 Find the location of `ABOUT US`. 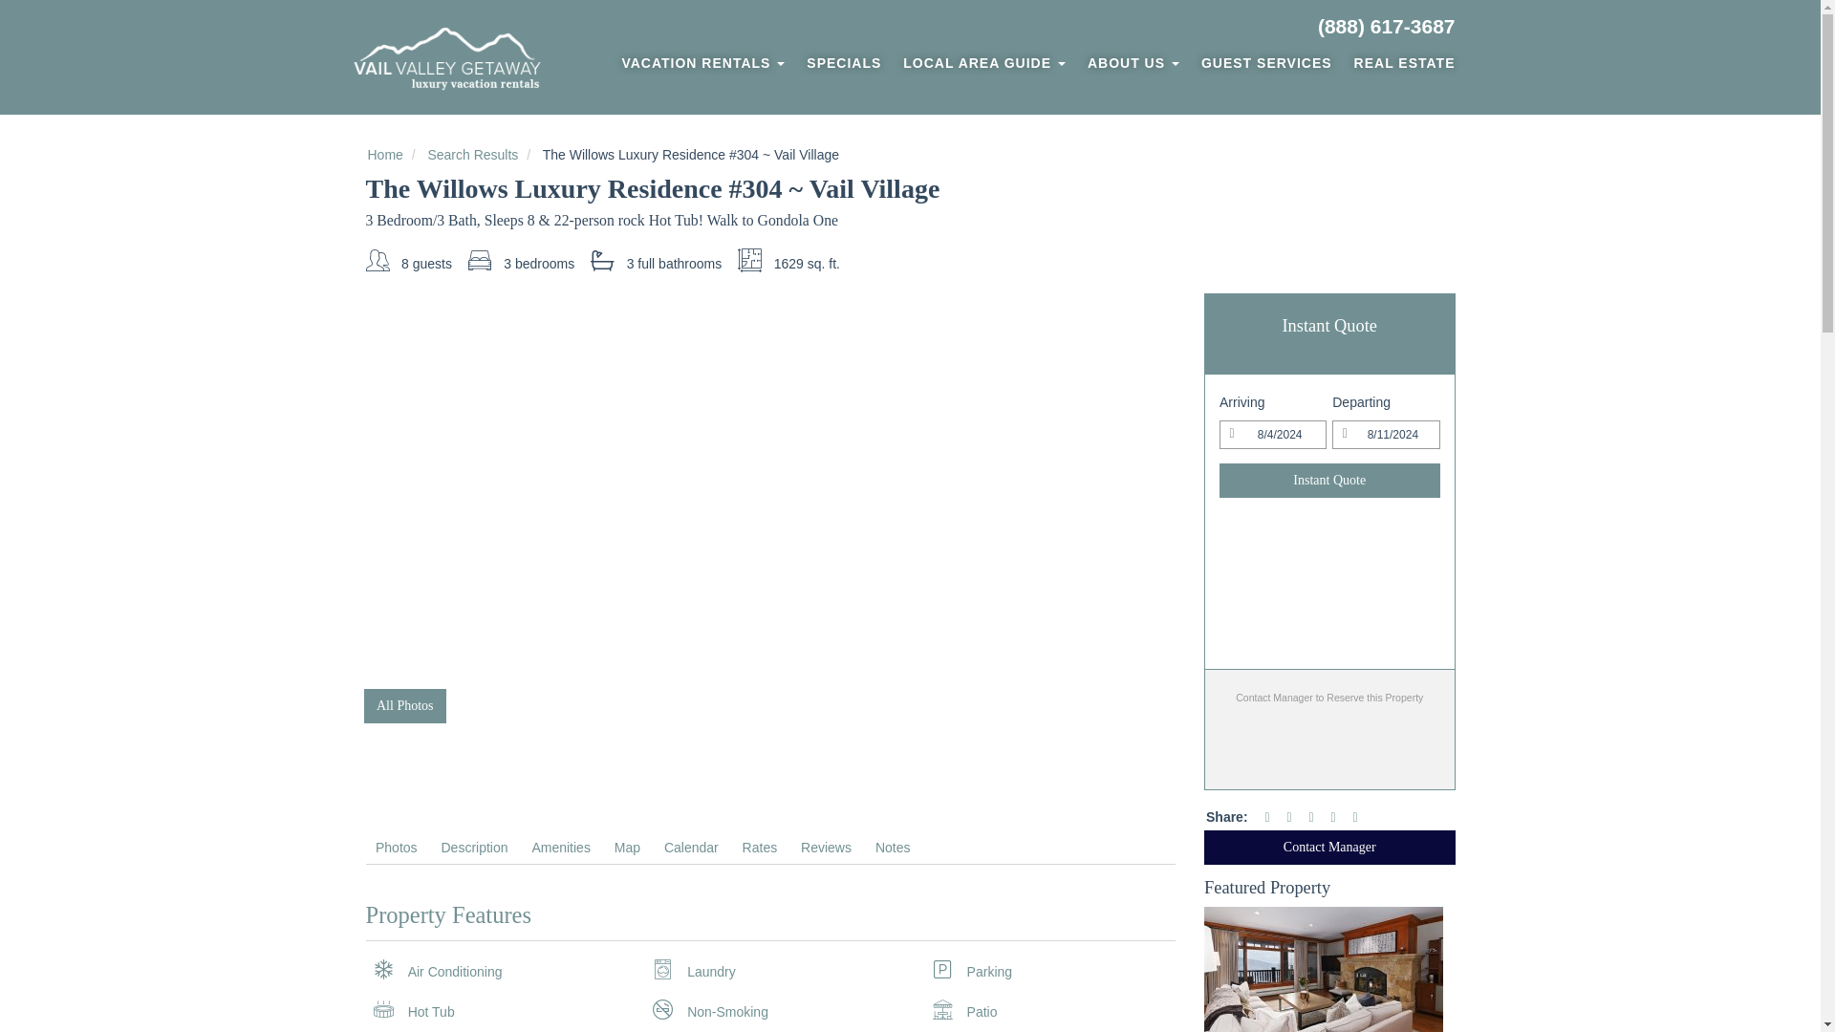

ABOUT US is located at coordinates (1133, 63).